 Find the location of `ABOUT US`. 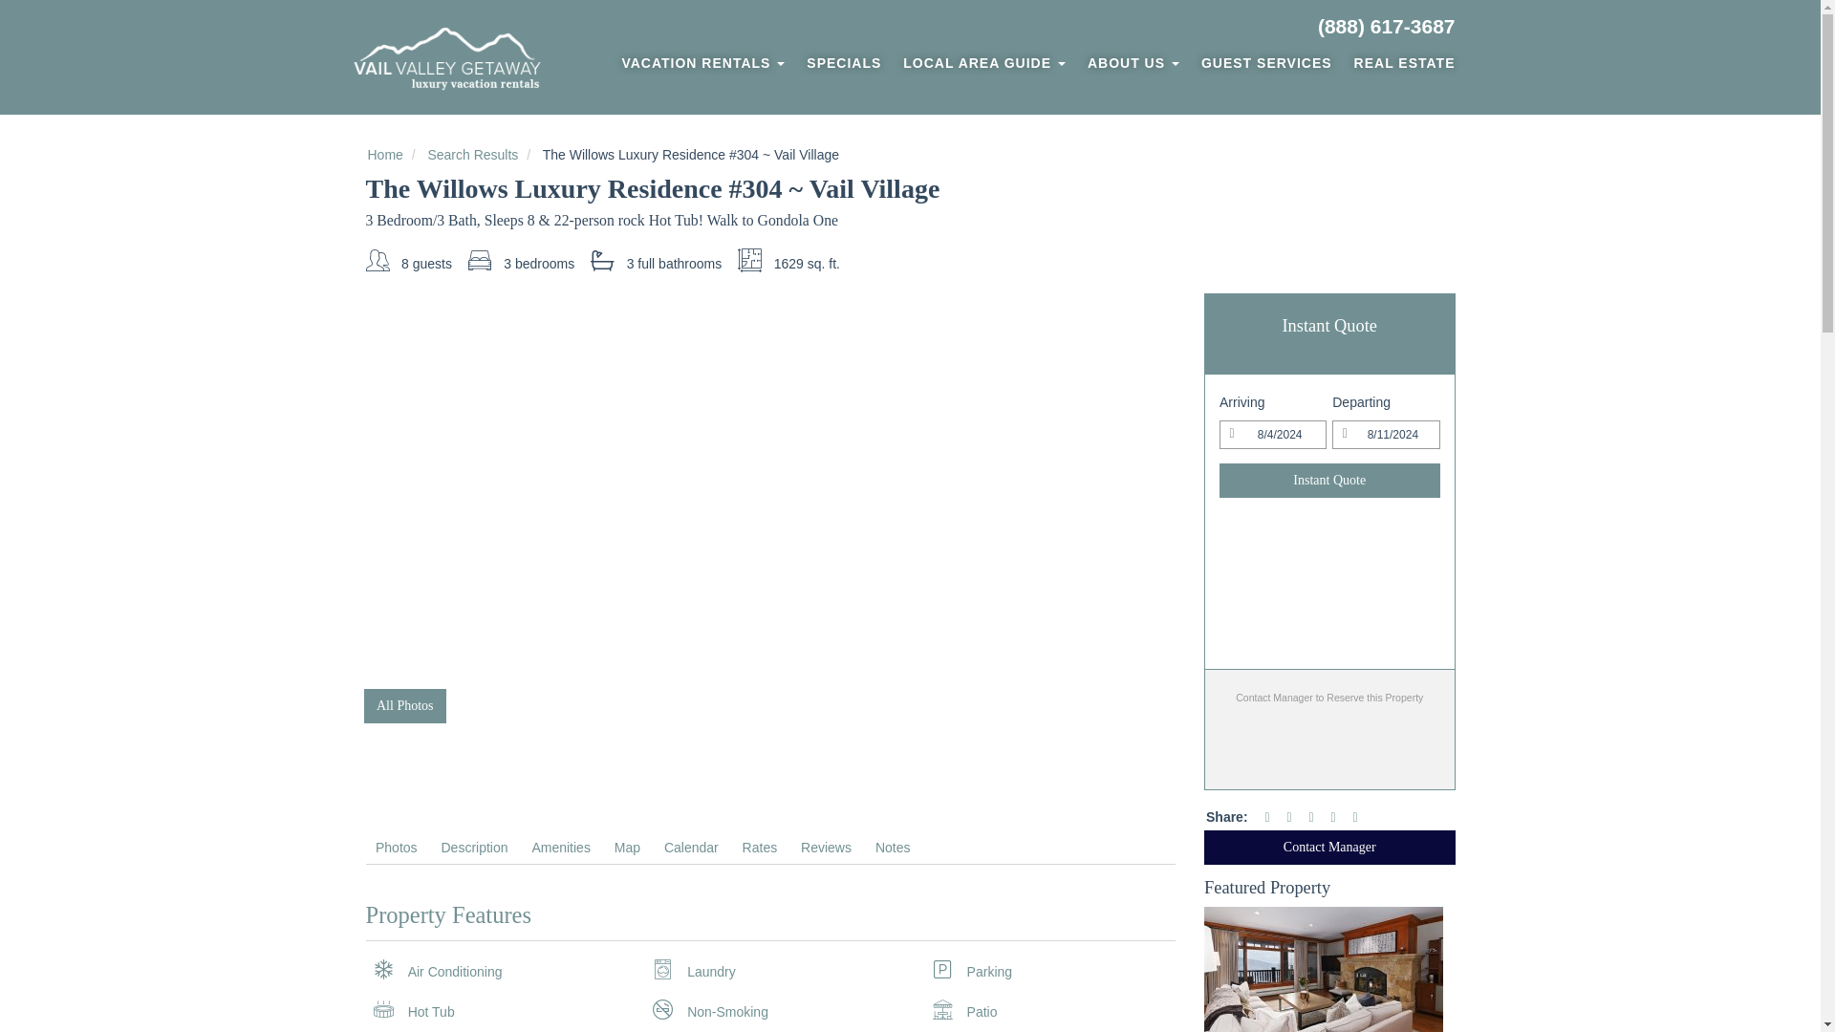

ABOUT US is located at coordinates (1133, 63).